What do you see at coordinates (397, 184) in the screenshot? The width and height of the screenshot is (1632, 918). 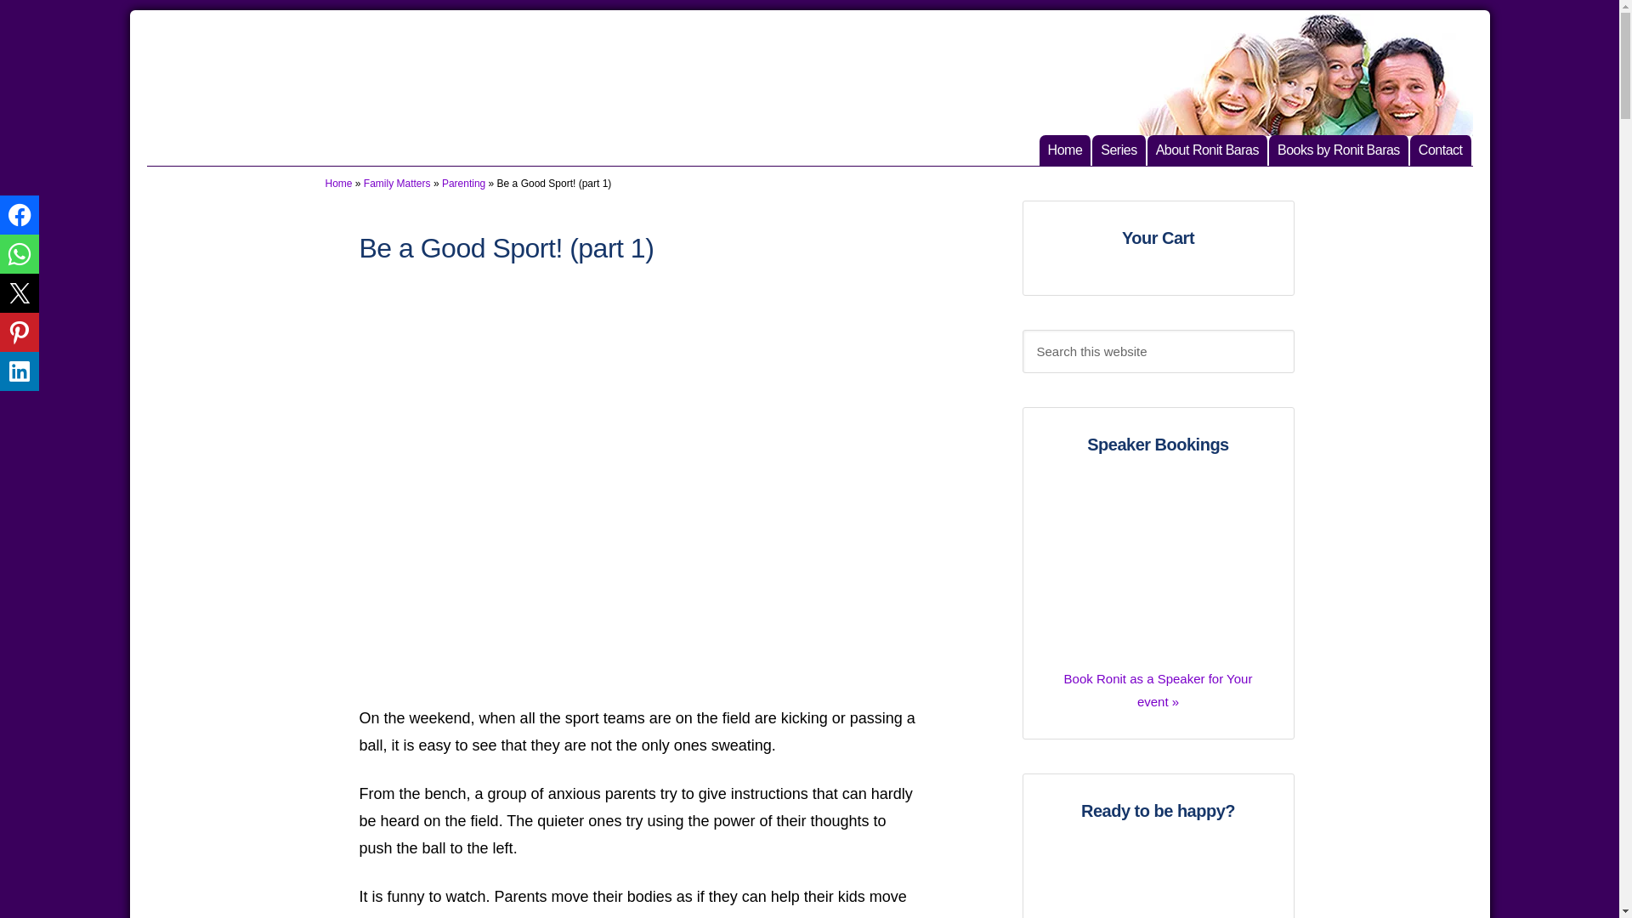 I see `Family Matters` at bounding box center [397, 184].